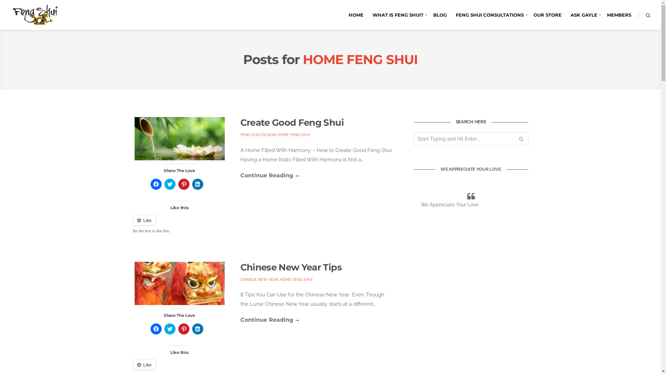 Image resolution: width=666 pixels, height=374 pixels. I want to click on WE APPRECIATE YOUR LOVE, so click(471, 169).